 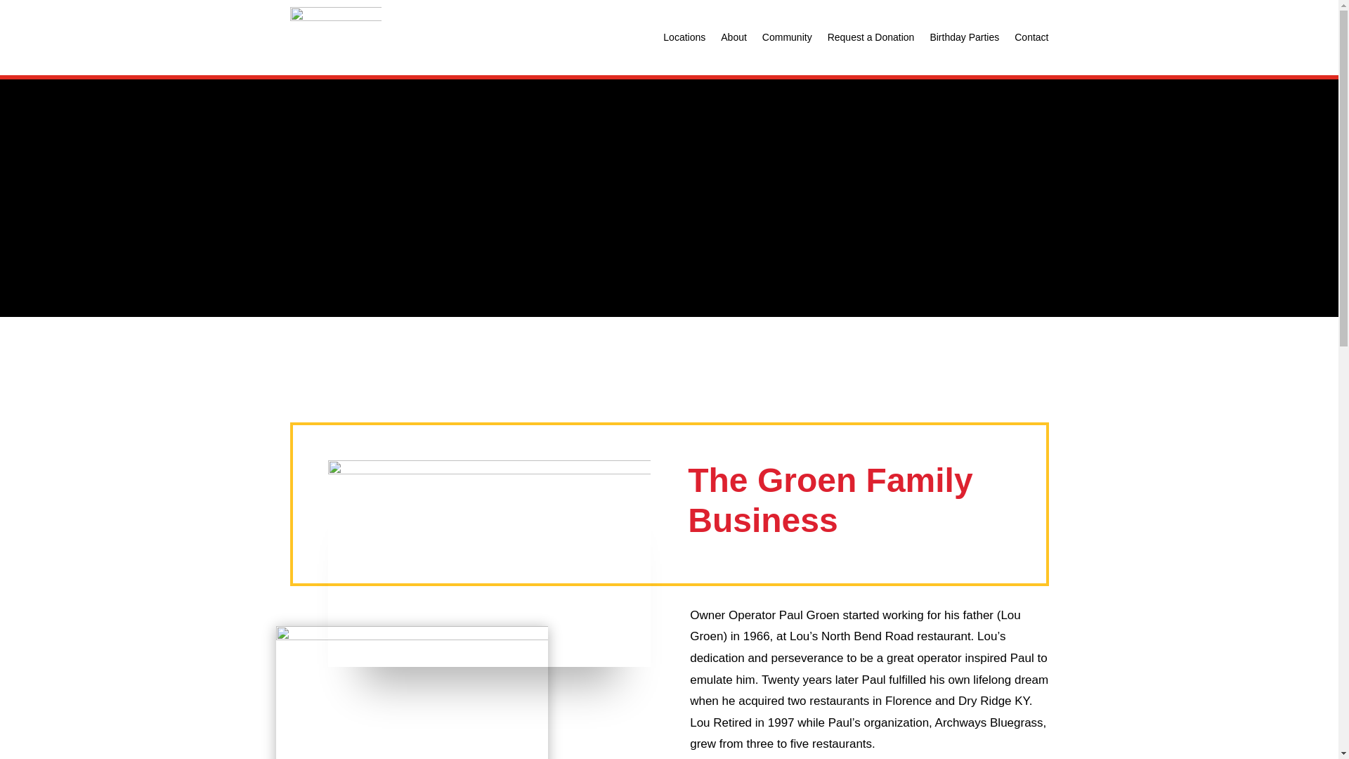 What do you see at coordinates (489, 564) in the screenshot?
I see `Groen-Owners` at bounding box center [489, 564].